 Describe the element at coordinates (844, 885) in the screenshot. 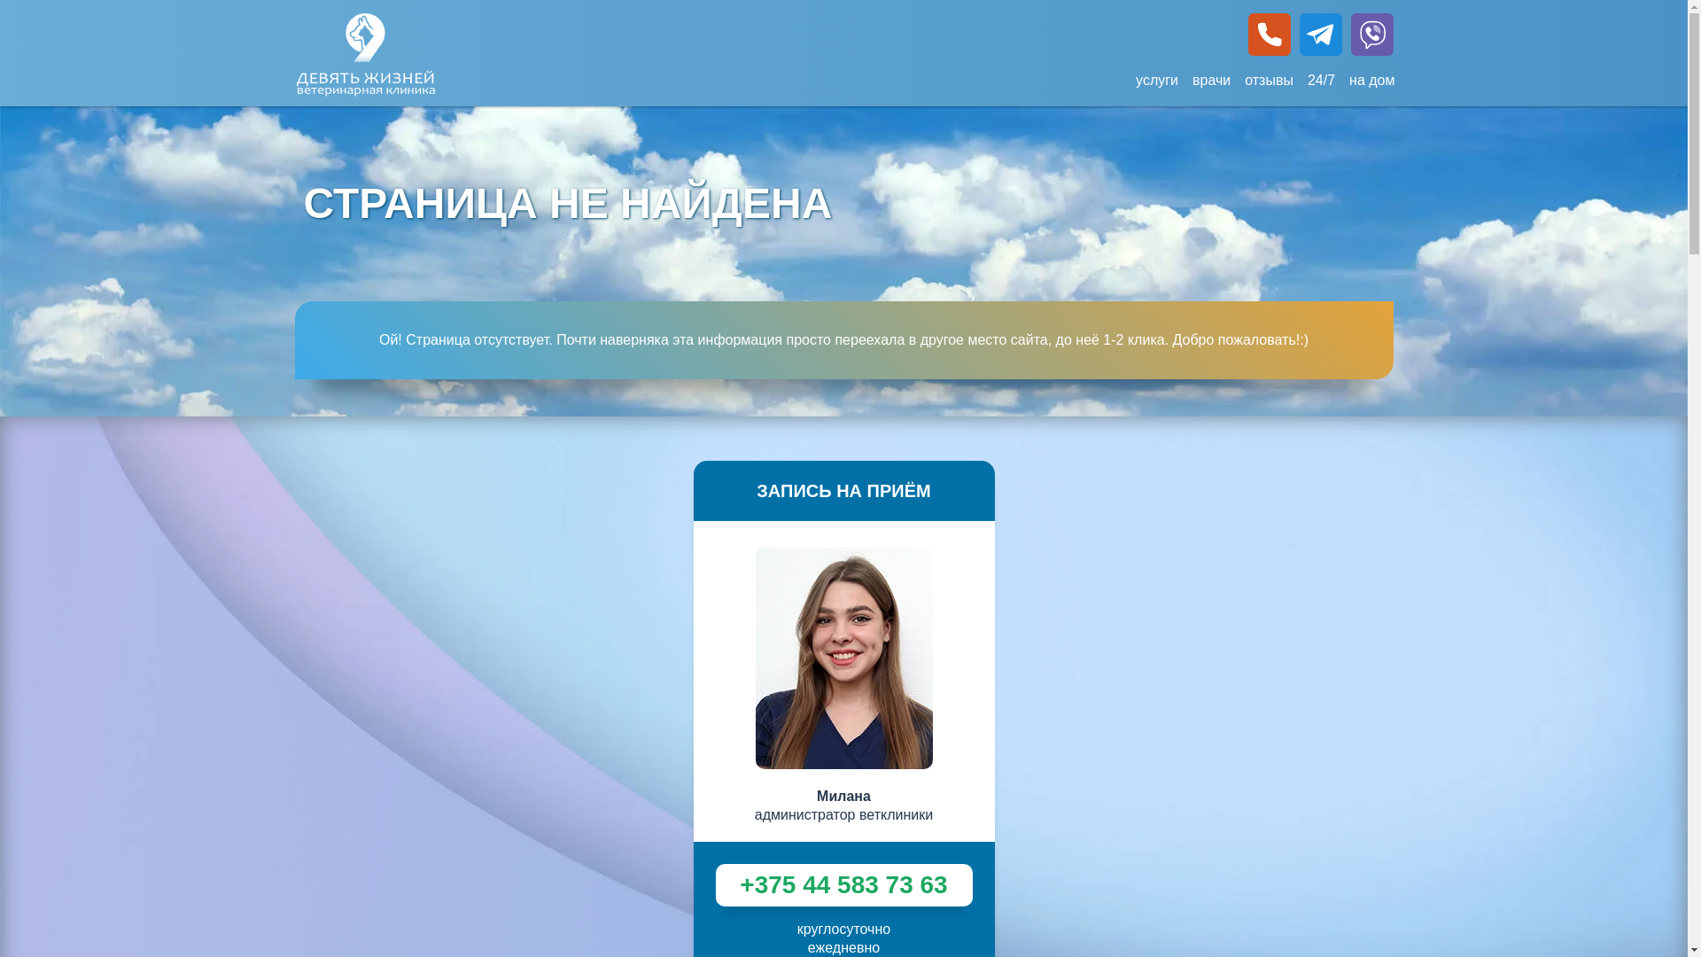

I see `+375 44 583 73 63` at that location.